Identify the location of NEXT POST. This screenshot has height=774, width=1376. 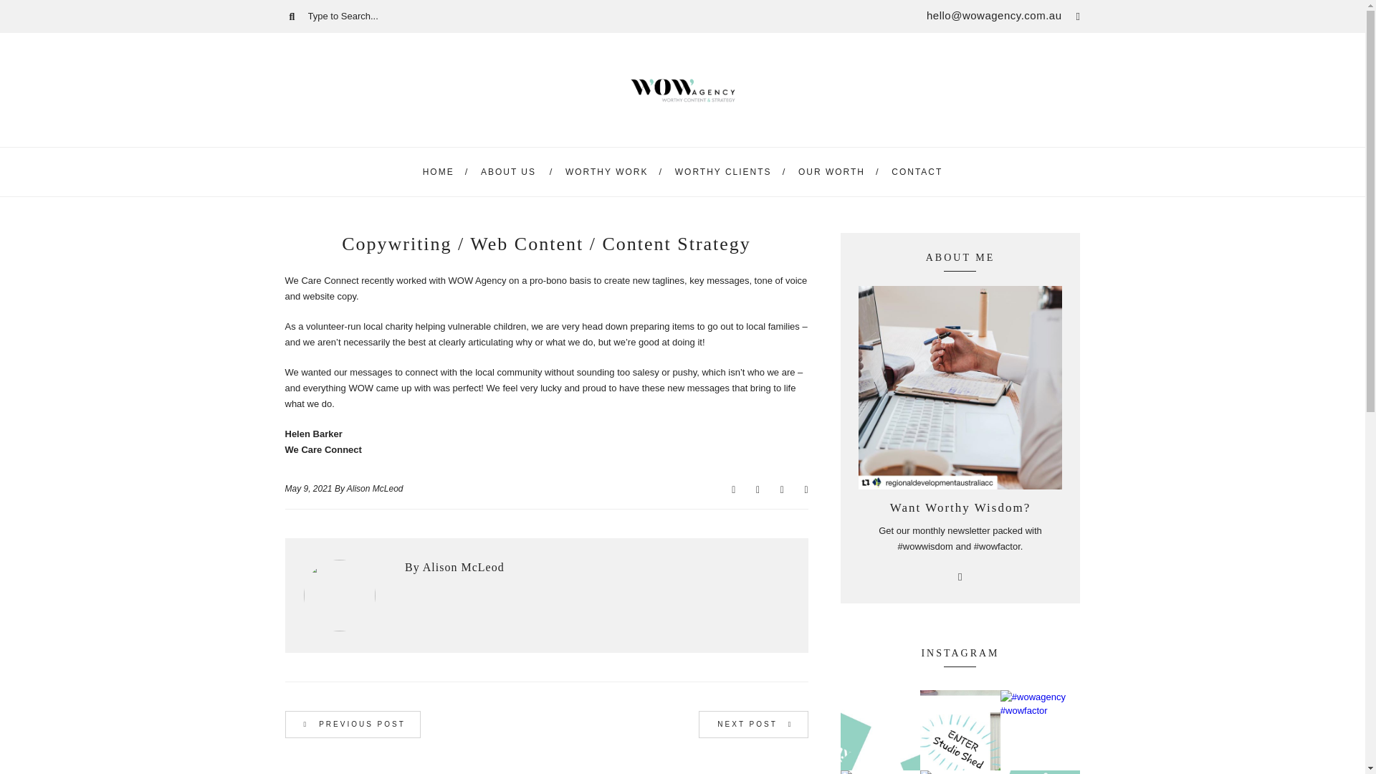
(753, 725).